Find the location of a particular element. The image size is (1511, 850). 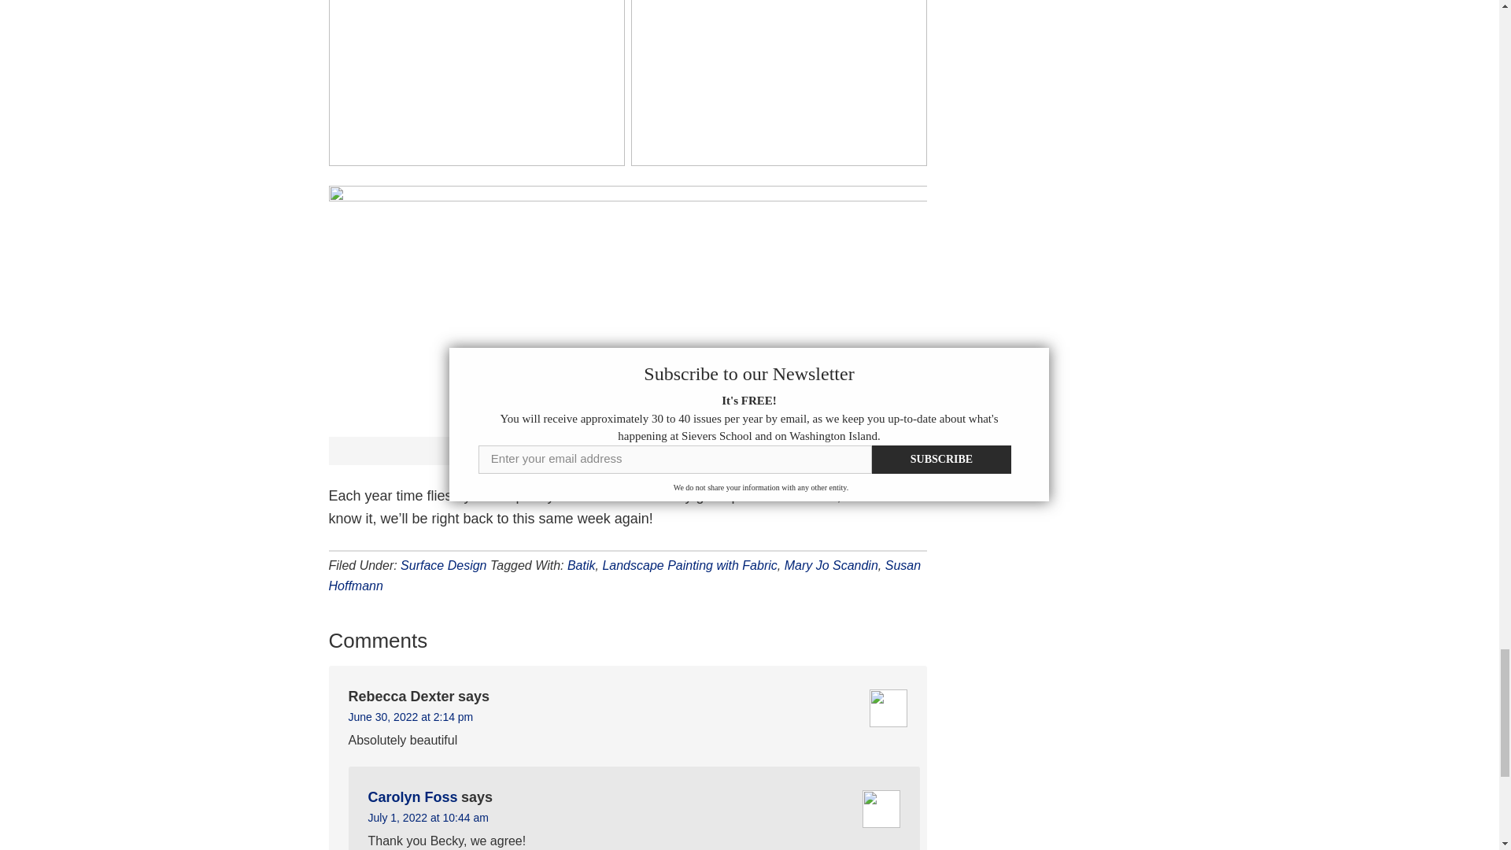

Susan Hoffmann is located at coordinates (625, 575).